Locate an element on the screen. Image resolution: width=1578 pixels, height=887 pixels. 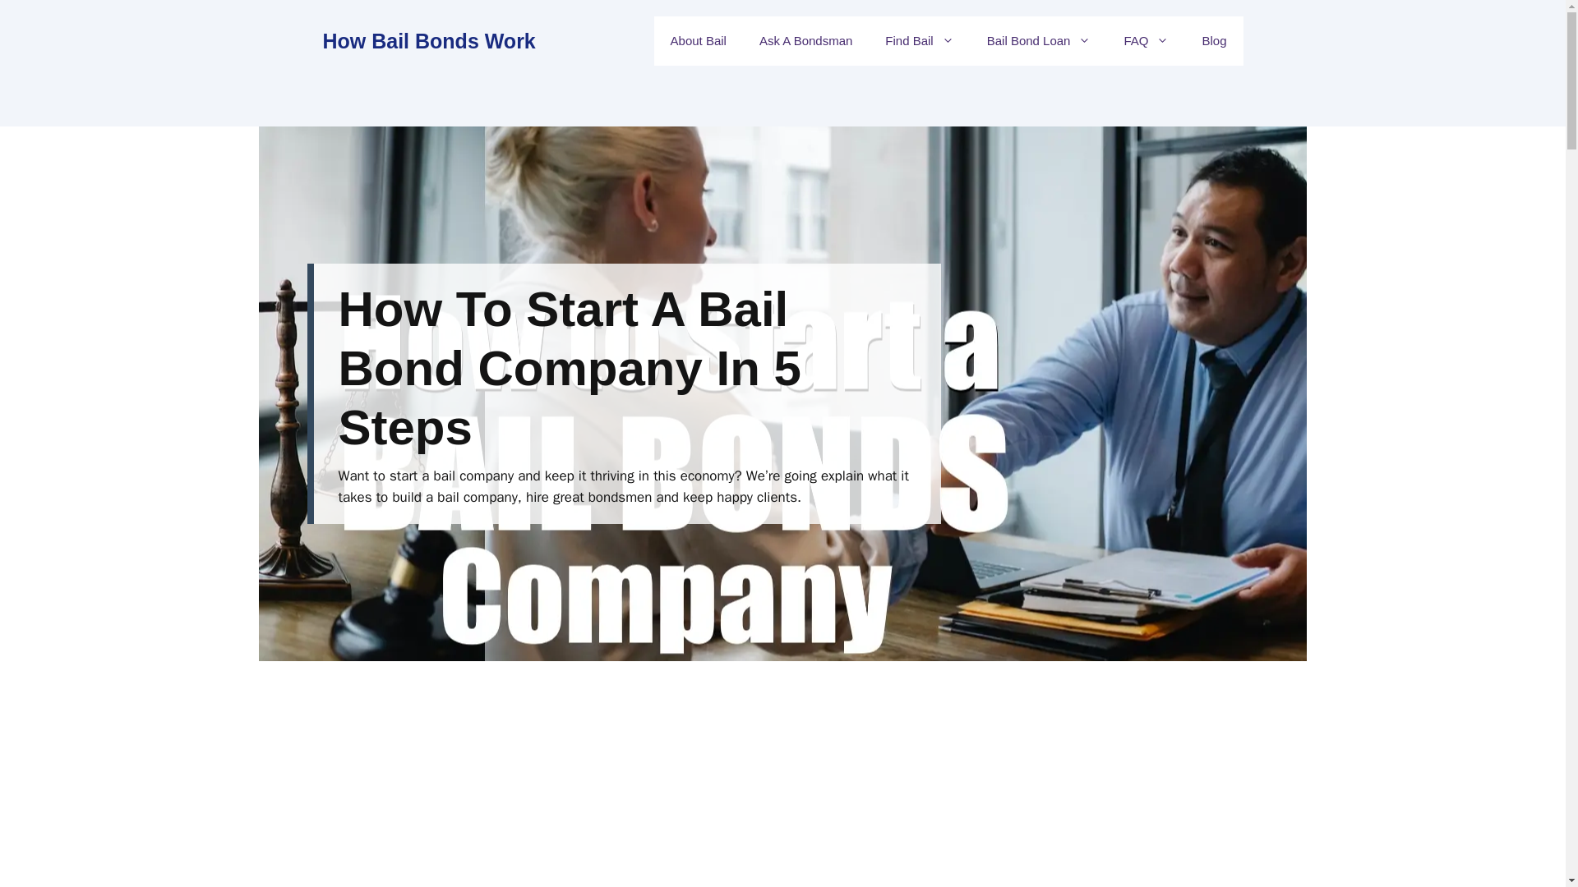
About Bail is located at coordinates (699, 41).